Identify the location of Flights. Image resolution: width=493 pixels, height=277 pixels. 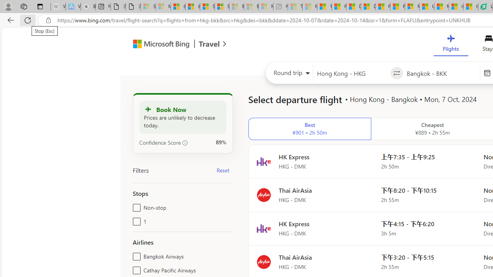
(451, 45).